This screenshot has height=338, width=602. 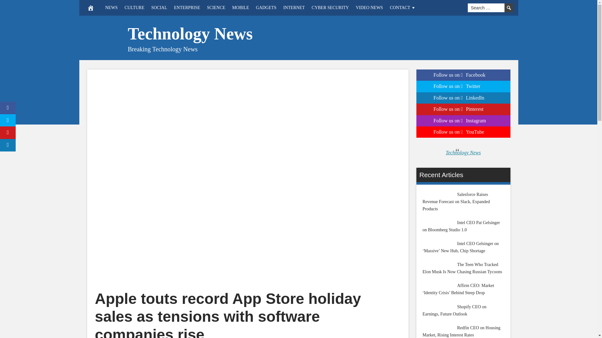 I want to click on CYBER SECURITY, so click(x=330, y=8).